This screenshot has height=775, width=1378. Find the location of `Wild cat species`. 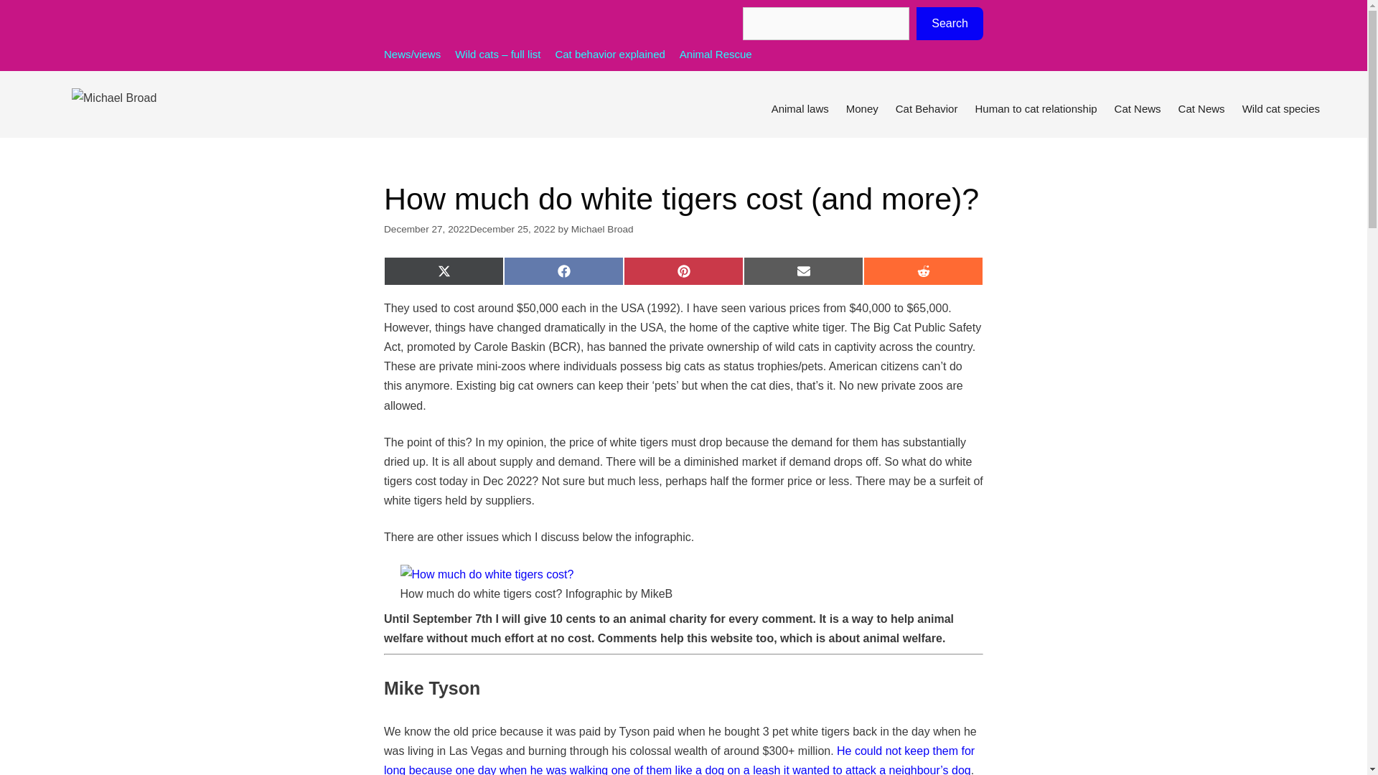

Wild cat species is located at coordinates (1280, 109).